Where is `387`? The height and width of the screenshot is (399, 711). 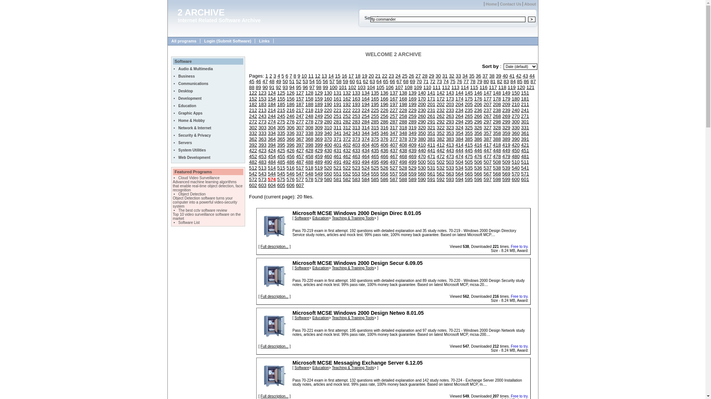 387 is located at coordinates (488, 139).